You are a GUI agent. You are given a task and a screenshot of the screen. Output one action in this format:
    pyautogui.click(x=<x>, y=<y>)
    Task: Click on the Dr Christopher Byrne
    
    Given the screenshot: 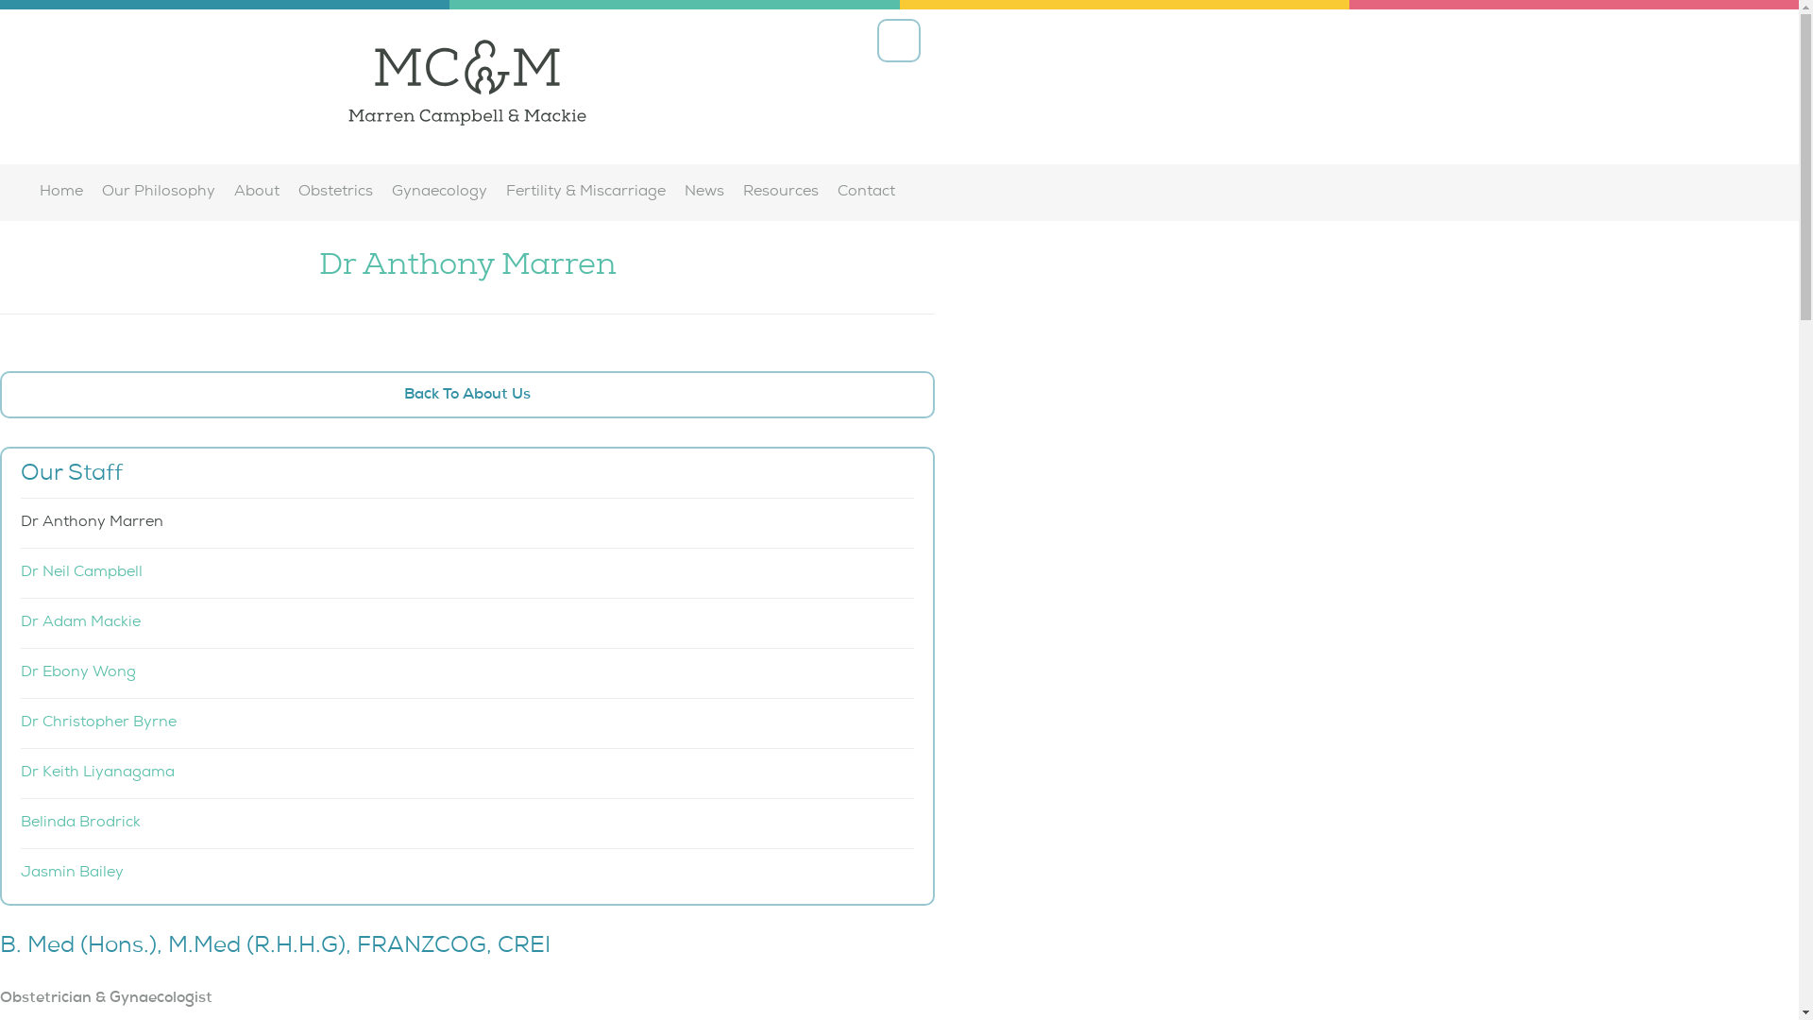 What is the action you would take?
    pyautogui.click(x=467, y=723)
    